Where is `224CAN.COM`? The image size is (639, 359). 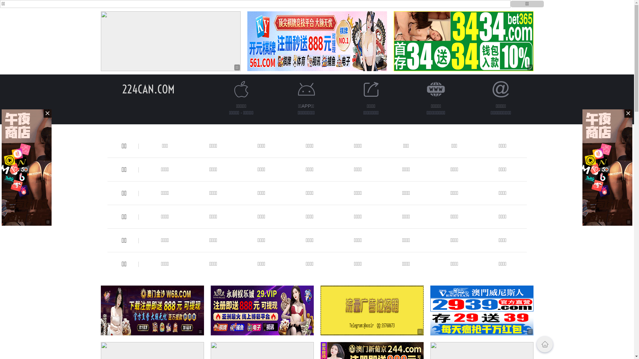 224CAN.COM is located at coordinates (148, 89).